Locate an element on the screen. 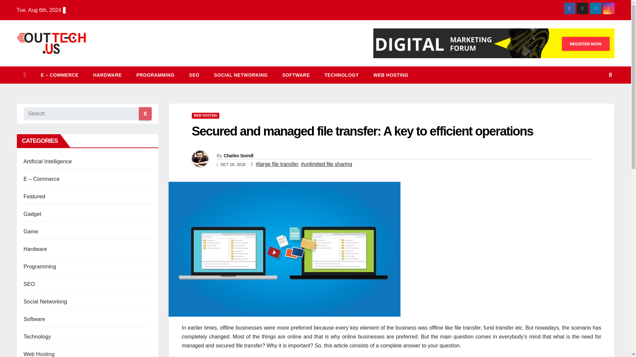 This screenshot has width=636, height=357. SEO is located at coordinates (29, 284).